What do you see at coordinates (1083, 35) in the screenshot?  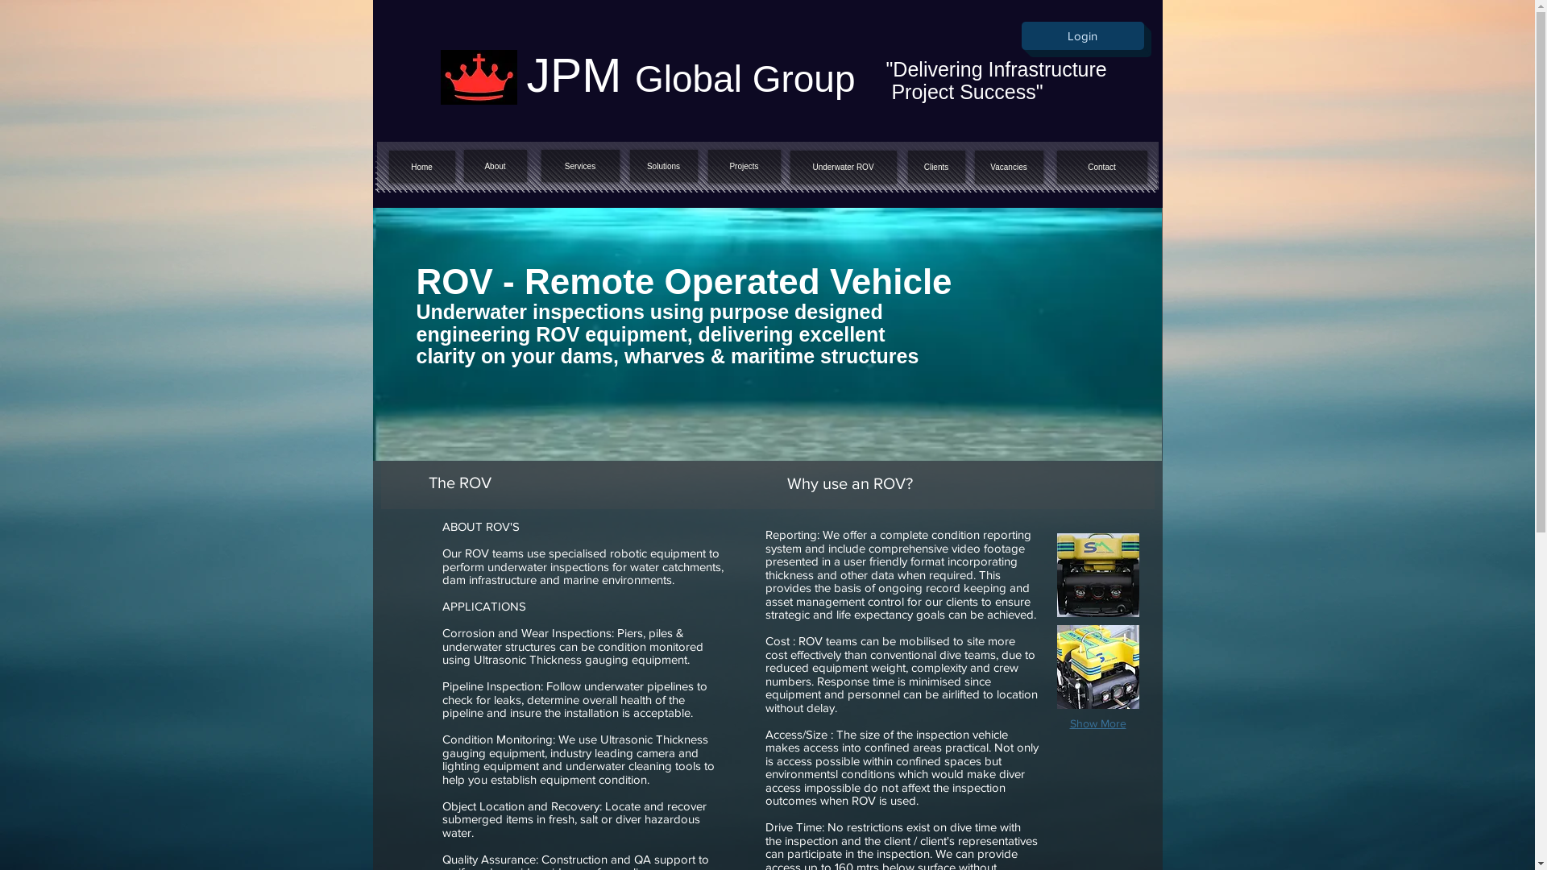 I see `Login` at bounding box center [1083, 35].